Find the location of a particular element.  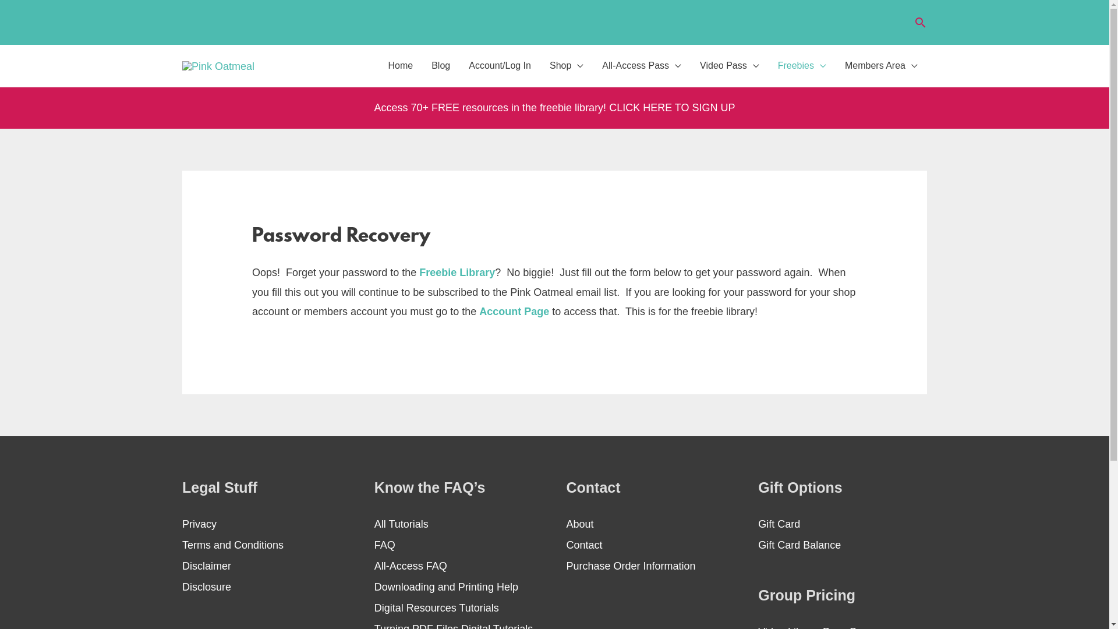

Purchase Order Information is located at coordinates (631, 566).